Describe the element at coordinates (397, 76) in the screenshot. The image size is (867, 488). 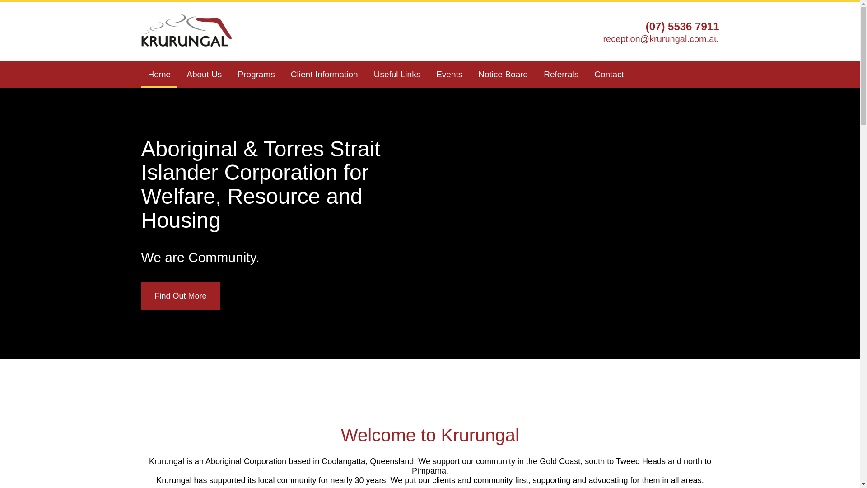
I see `Useful Links` at that location.